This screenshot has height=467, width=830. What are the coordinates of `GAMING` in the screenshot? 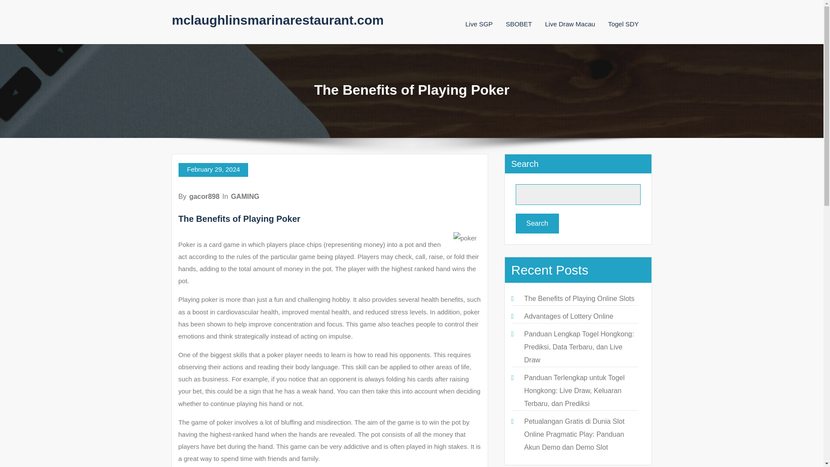 It's located at (245, 196).